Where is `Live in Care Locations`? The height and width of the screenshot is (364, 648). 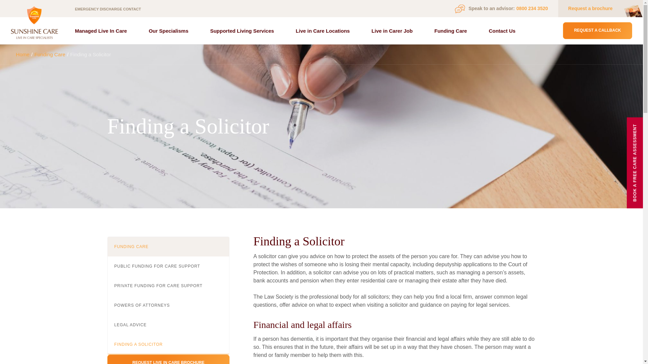
Live in Care Locations is located at coordinates (323, 30).